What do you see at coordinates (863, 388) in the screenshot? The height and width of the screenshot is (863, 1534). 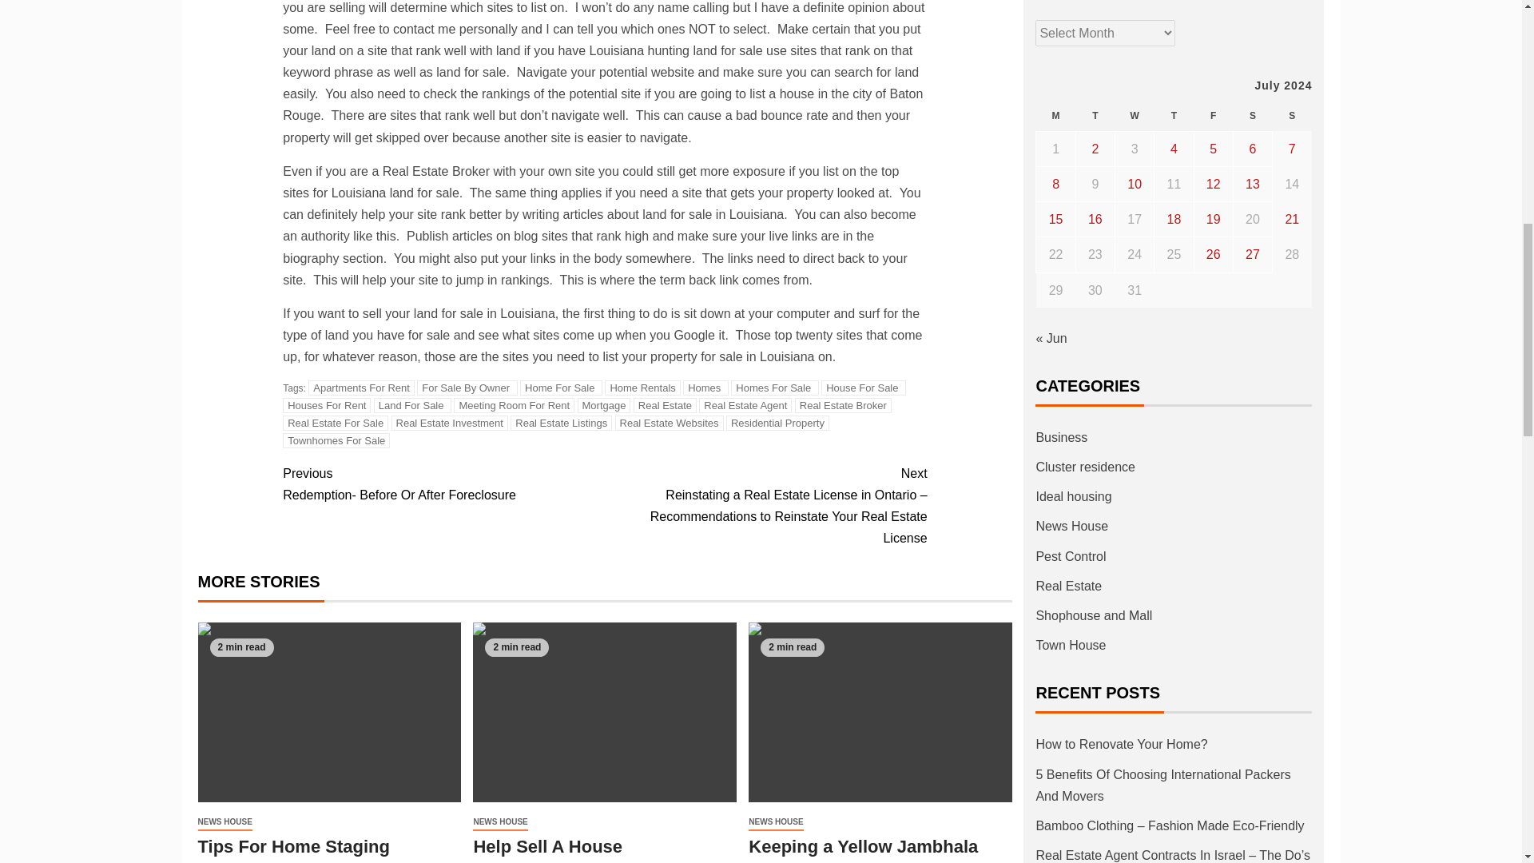 I see `House For Sale ` at bounding box center [863, 388].